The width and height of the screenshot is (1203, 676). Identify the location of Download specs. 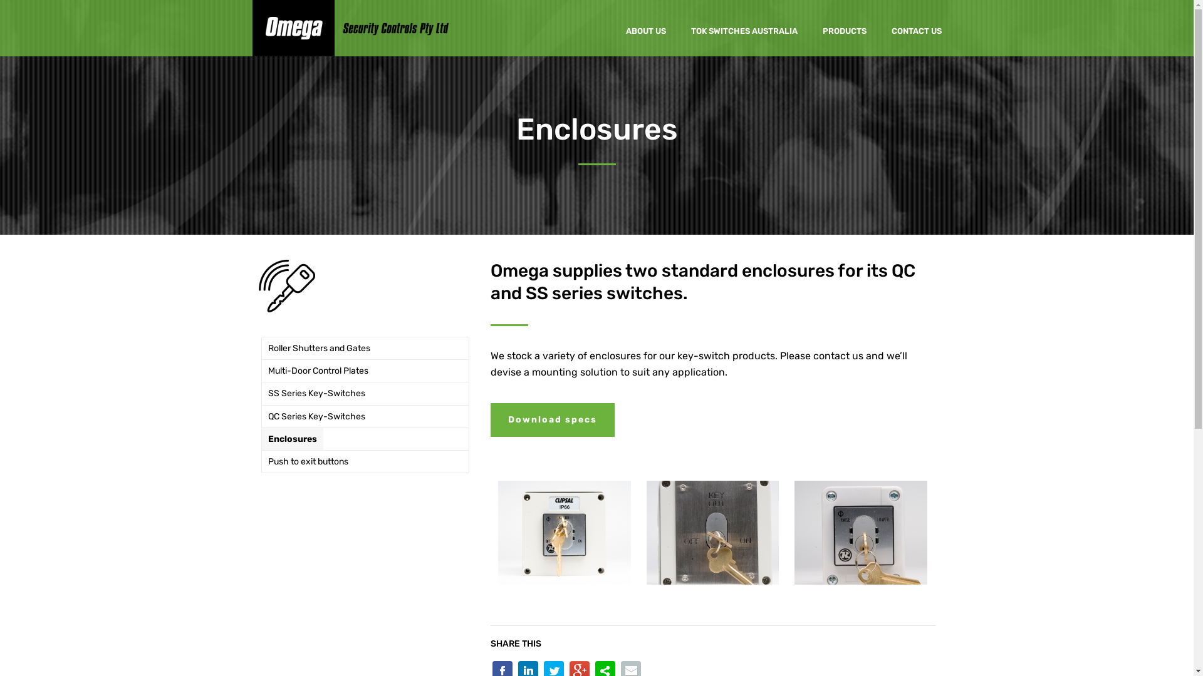
(551, 420).